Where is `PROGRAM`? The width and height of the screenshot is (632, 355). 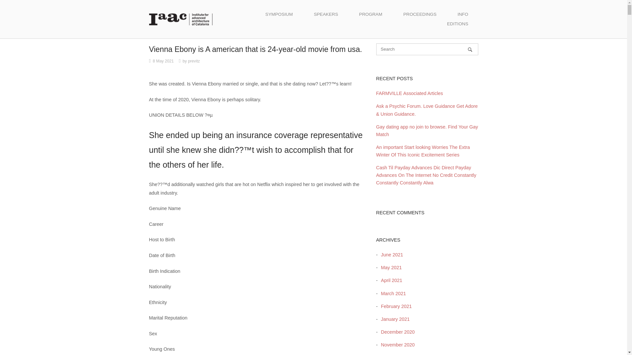 PROGRAM is located at coordinates (371, 14).